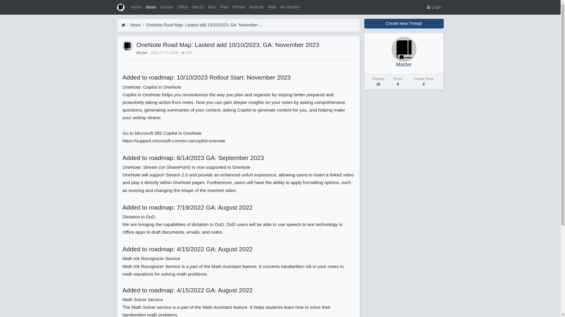 The image size is (565, 317). Describe the element at coordinates (256, 7) in the screenshot. I see `Android` at that location.